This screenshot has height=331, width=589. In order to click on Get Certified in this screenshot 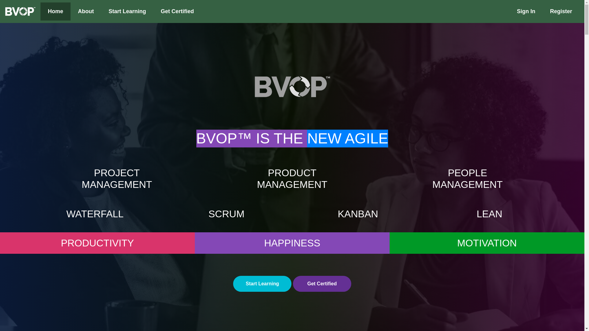, I will do `click(322, 283)`.